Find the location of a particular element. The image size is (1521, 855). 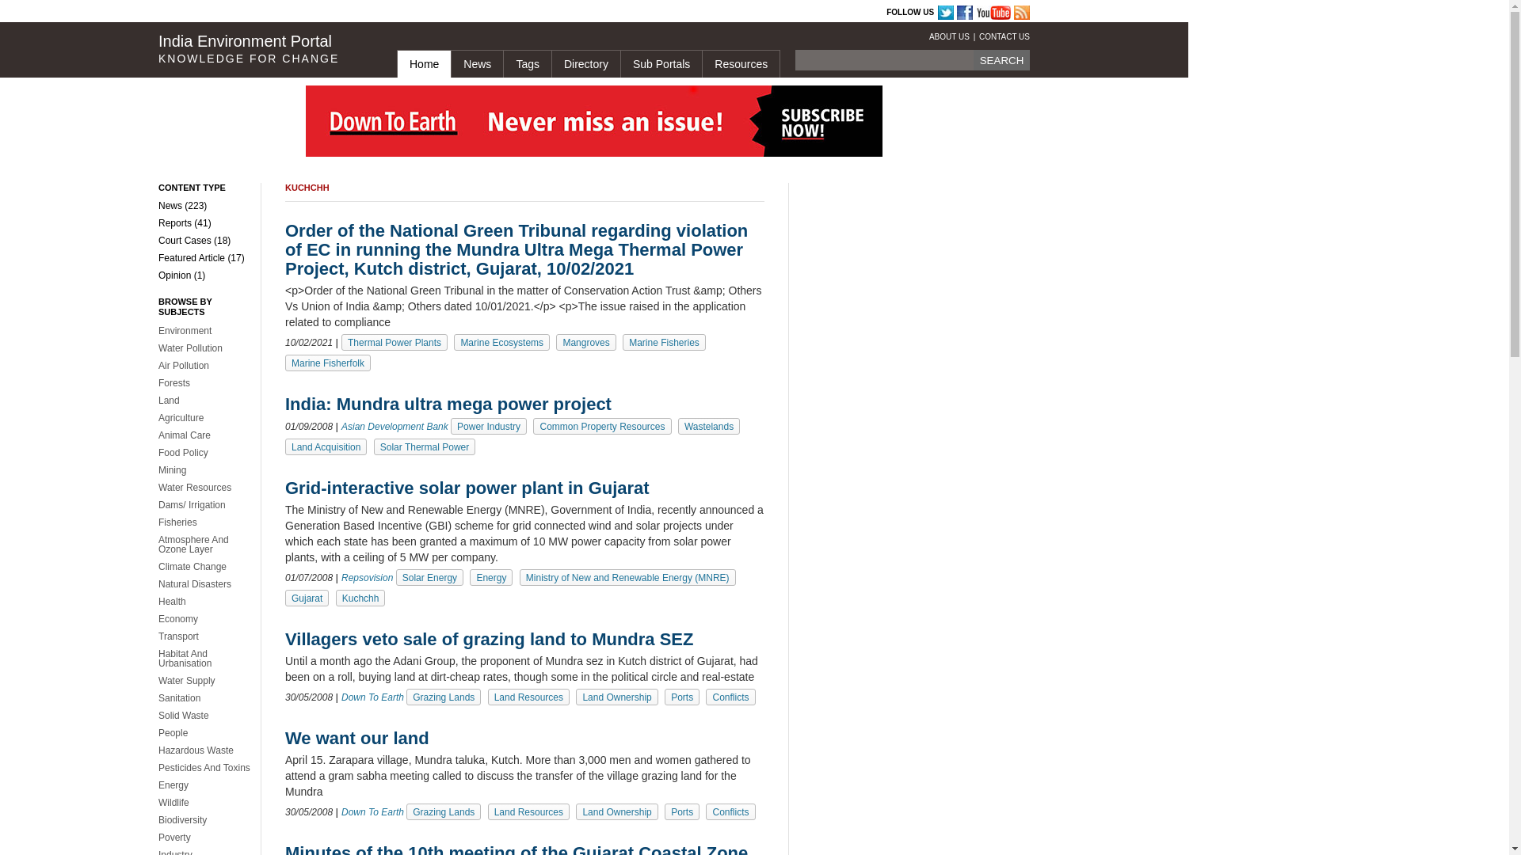

CSE is located at coordinates (268, 13).